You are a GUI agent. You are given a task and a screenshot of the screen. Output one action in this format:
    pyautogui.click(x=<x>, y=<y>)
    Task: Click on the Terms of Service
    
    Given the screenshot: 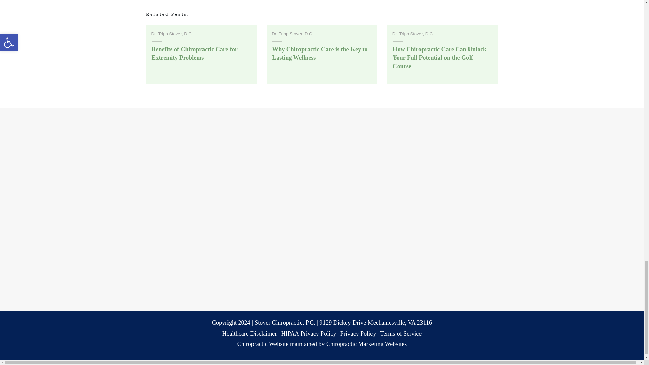 What is the action you would take?
    pyautogui.click(x=401, y=333)
    